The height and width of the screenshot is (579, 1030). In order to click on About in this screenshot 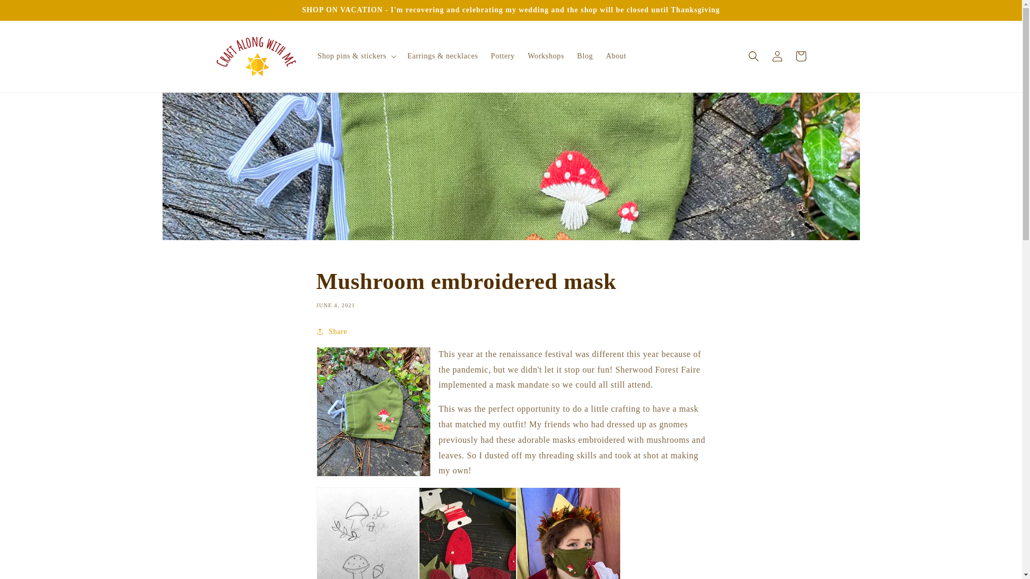, I will do `click(616, 56)`.